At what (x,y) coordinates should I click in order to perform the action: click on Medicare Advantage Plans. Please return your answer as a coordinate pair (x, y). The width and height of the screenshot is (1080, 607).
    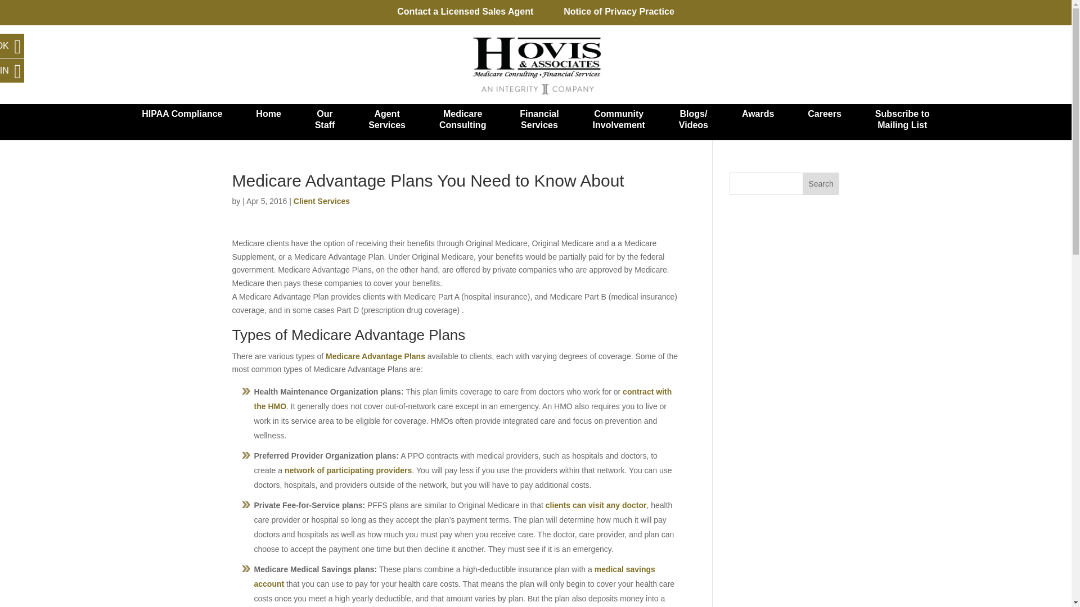
    Looking at the image, I should click on (821, 183).